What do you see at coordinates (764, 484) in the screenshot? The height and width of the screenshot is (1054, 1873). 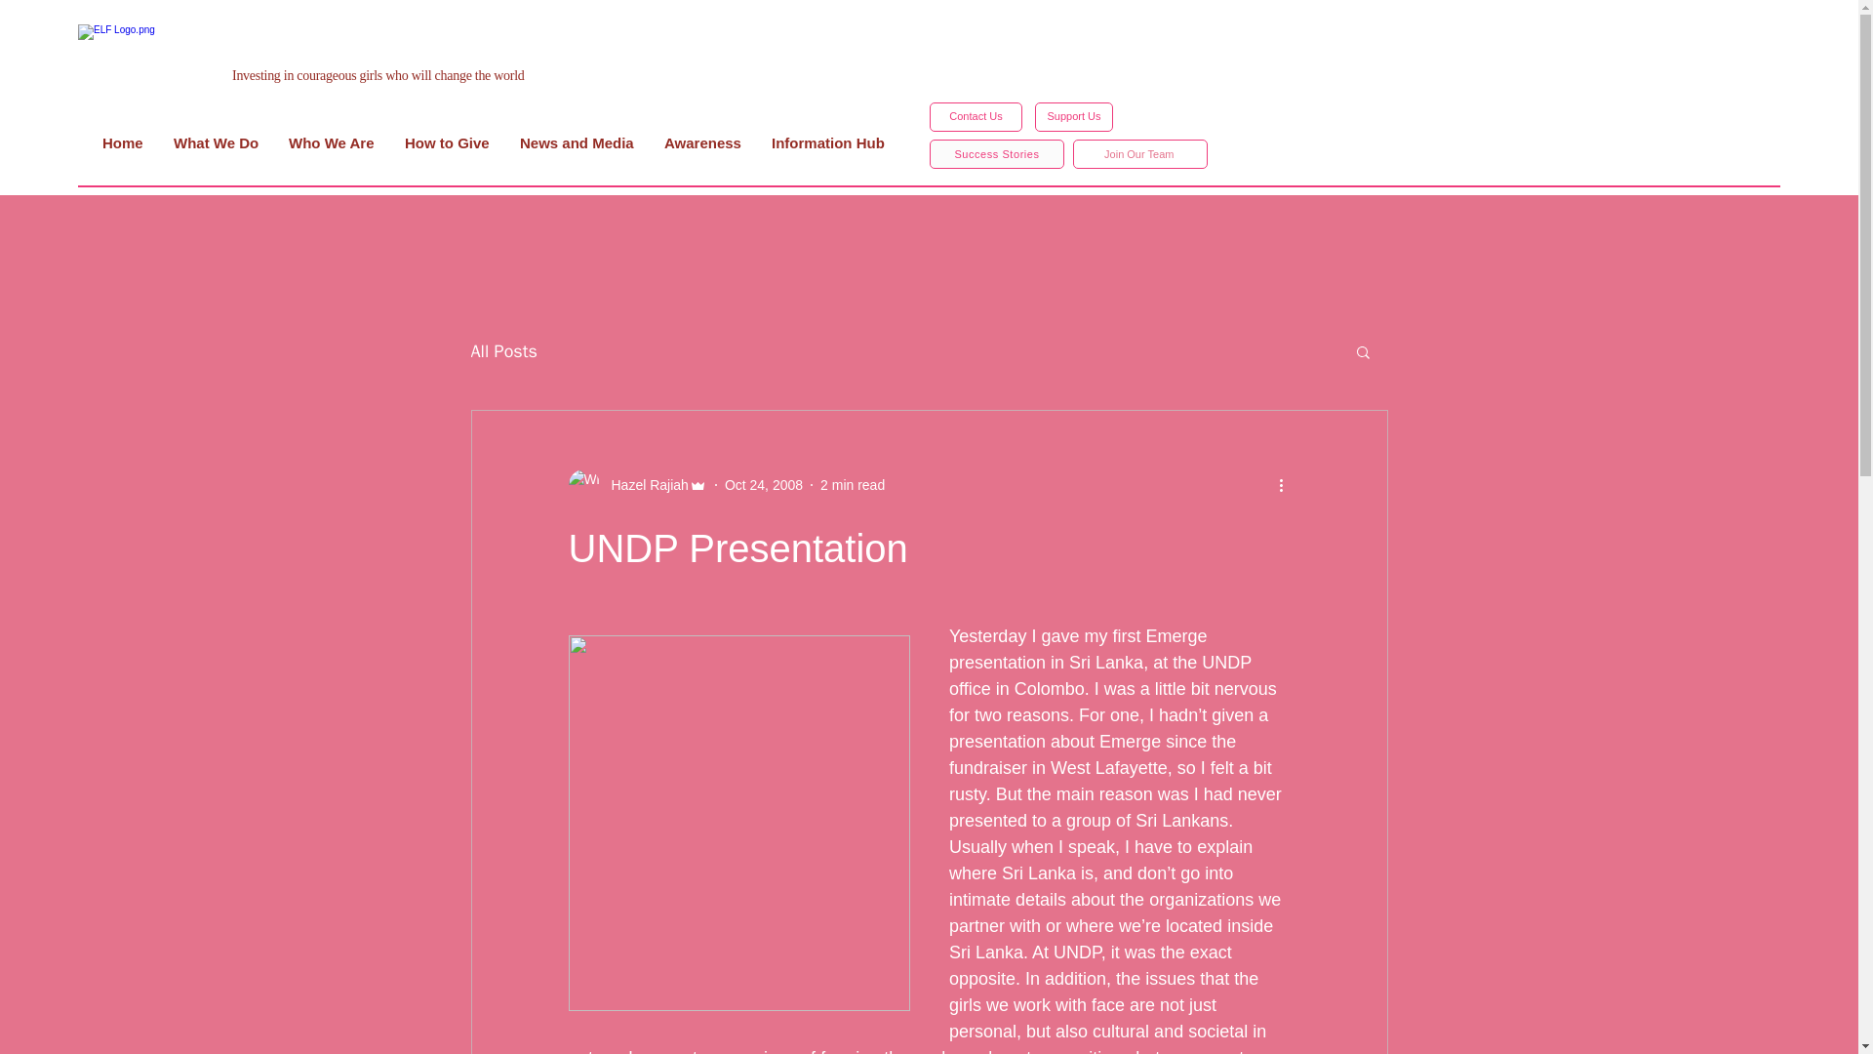 I see `Oct 24, 2008` at bounding box center [764, 484].